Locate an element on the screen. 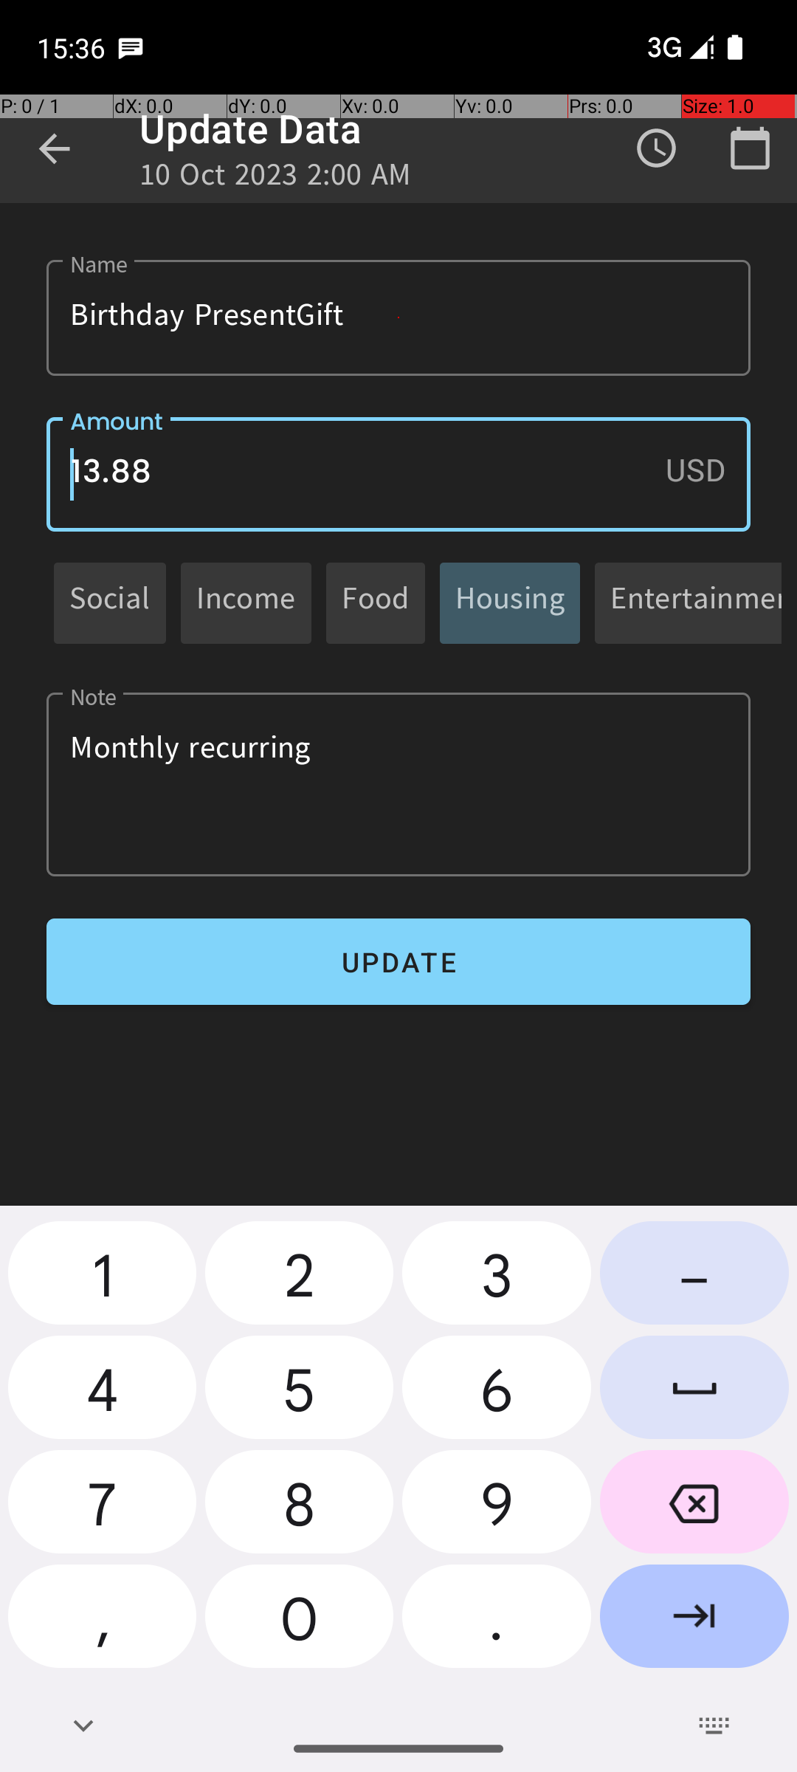 The height and width of the screenshot is (1772, 797). 10 Oct 2023 2:00 AM is located at coordinates (276, 179).